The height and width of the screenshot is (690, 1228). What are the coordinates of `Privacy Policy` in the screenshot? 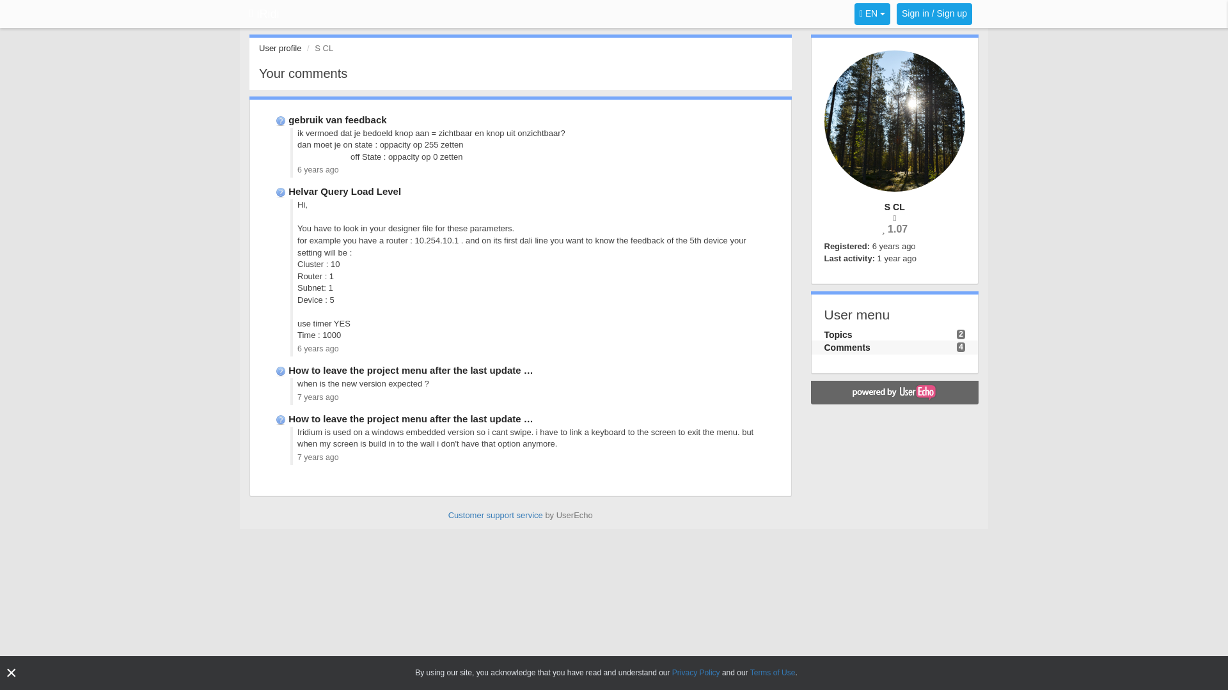 It's located at (696, 672).